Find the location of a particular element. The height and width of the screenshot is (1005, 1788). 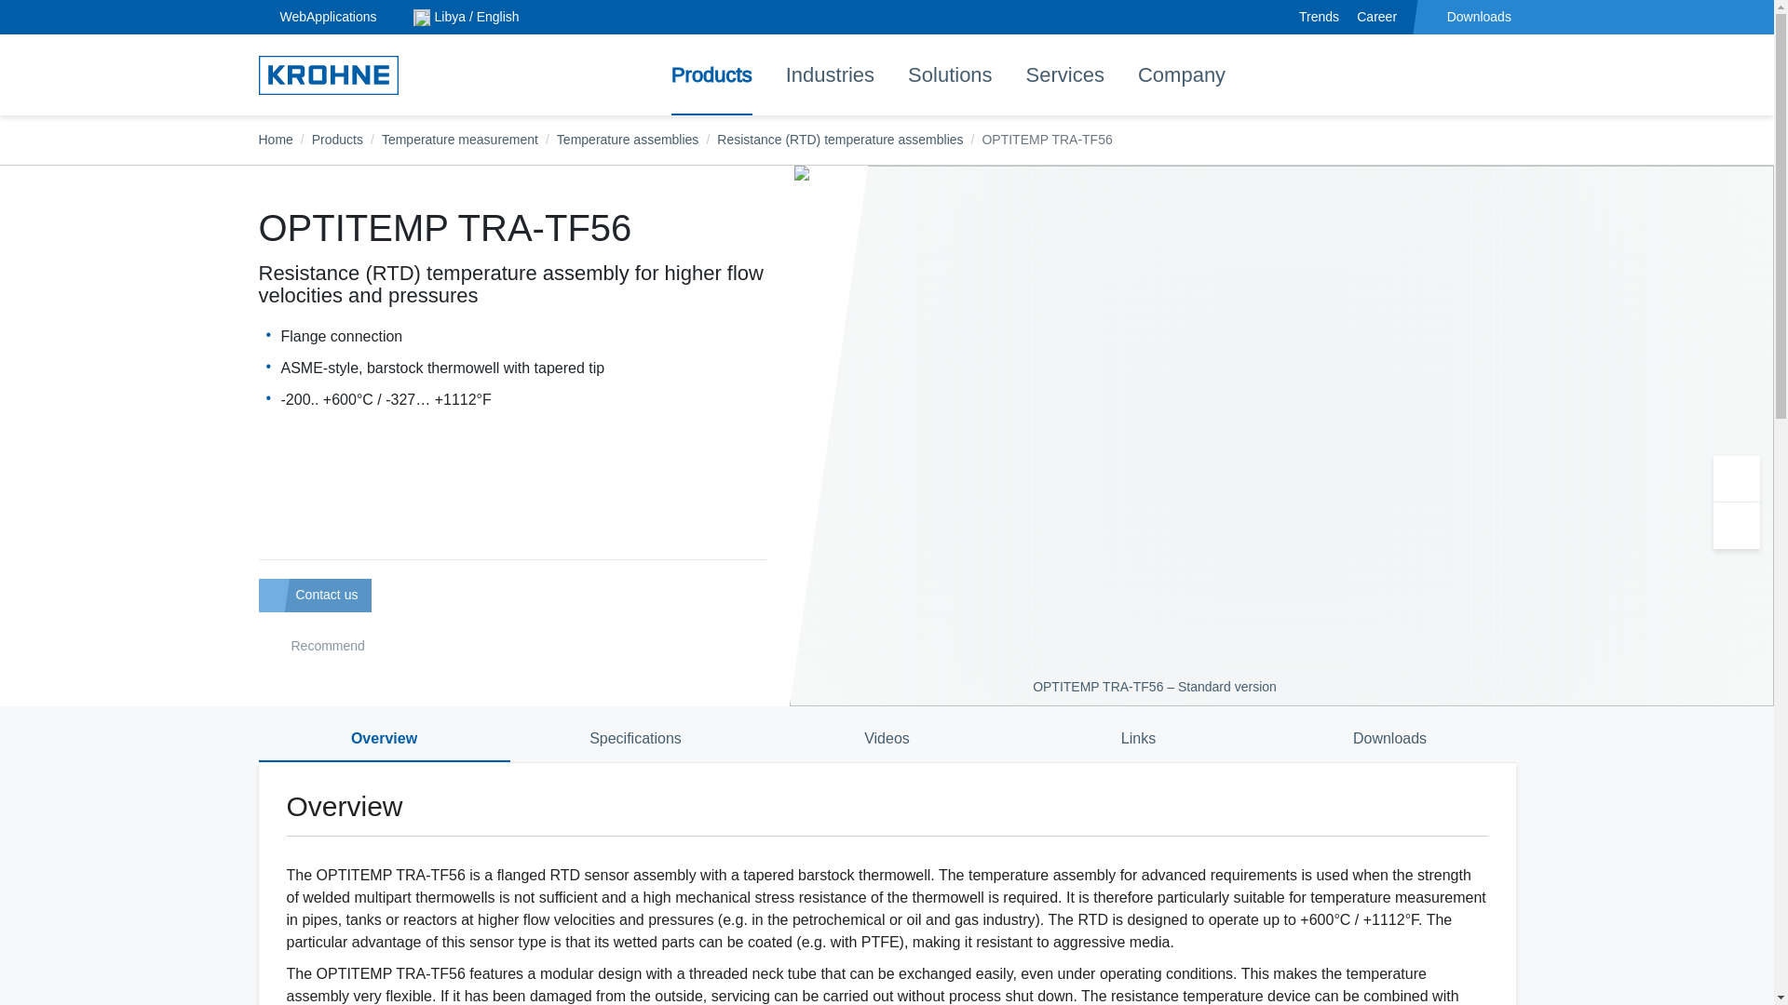

Trends is located at coordinates (1319, 17).